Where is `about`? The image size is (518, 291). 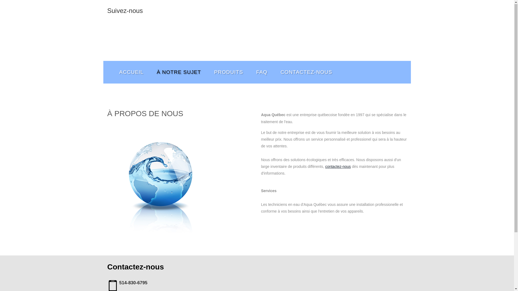 about is located at coordinates (161, 179).